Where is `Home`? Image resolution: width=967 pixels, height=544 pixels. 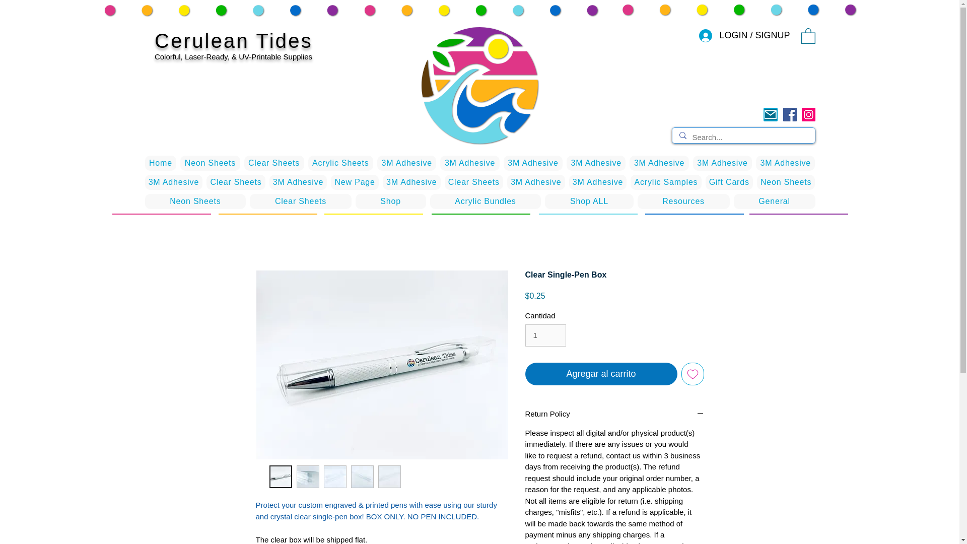
Home is located at coordinates (161, 163).